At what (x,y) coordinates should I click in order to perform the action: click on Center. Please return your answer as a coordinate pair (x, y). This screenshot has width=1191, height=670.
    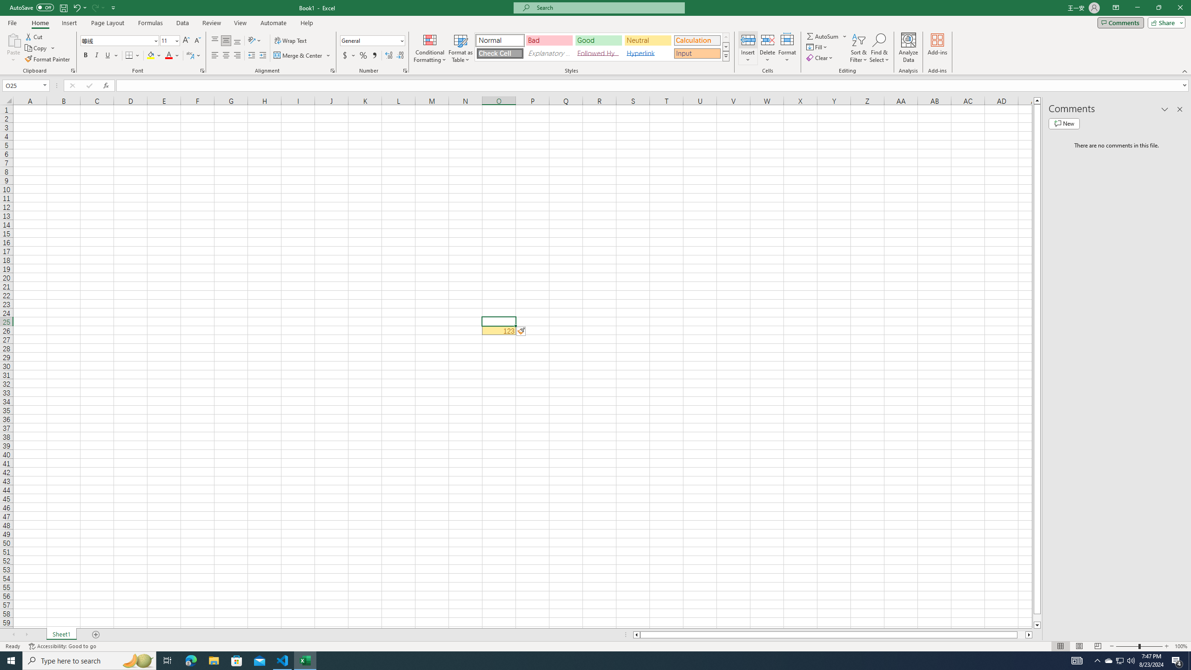
    Looking at the image, I should click on (226, 56).